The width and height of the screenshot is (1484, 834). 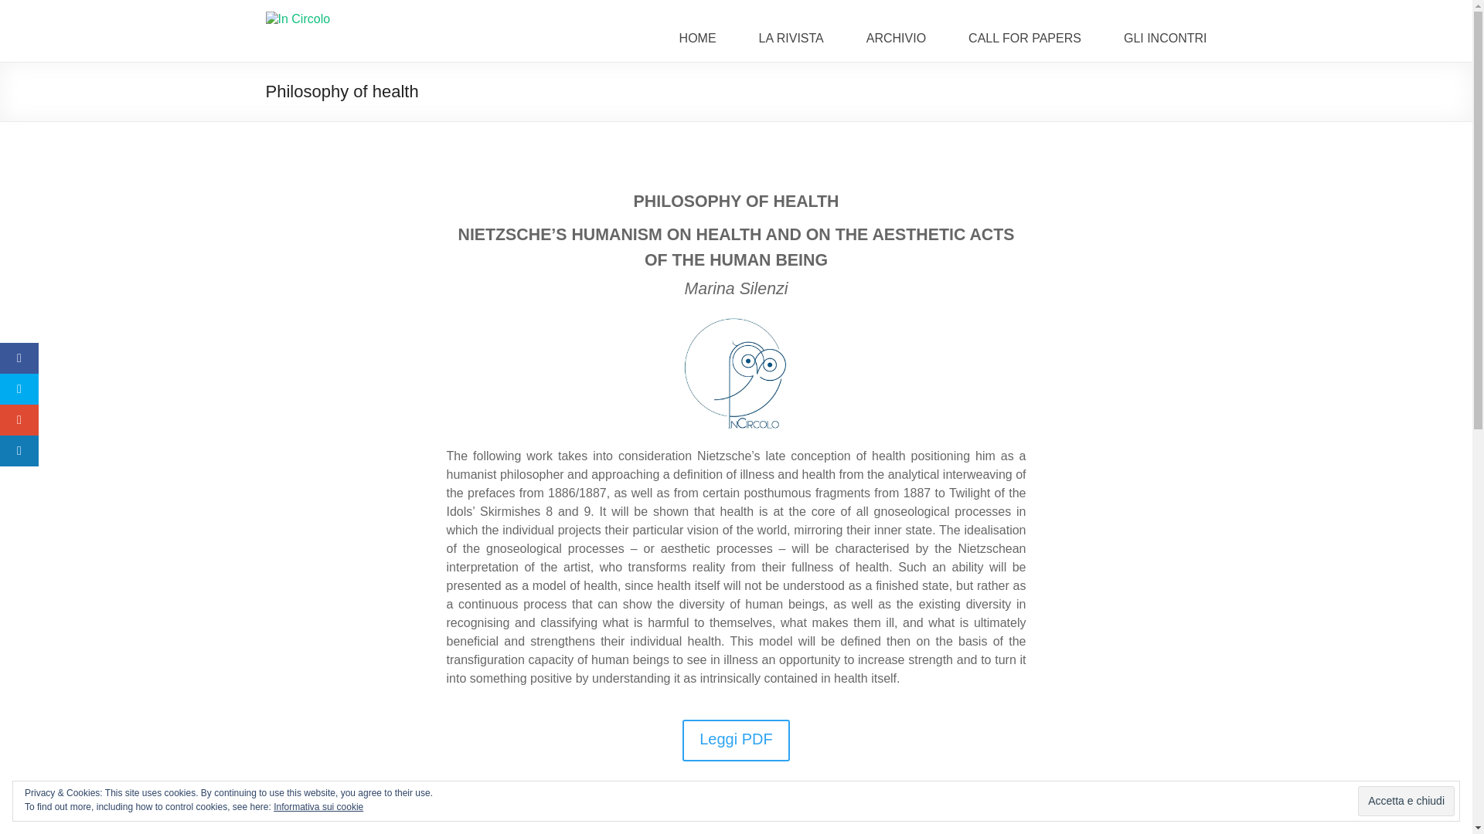 I want to click on In Circolo, so click(x=404, y=32).